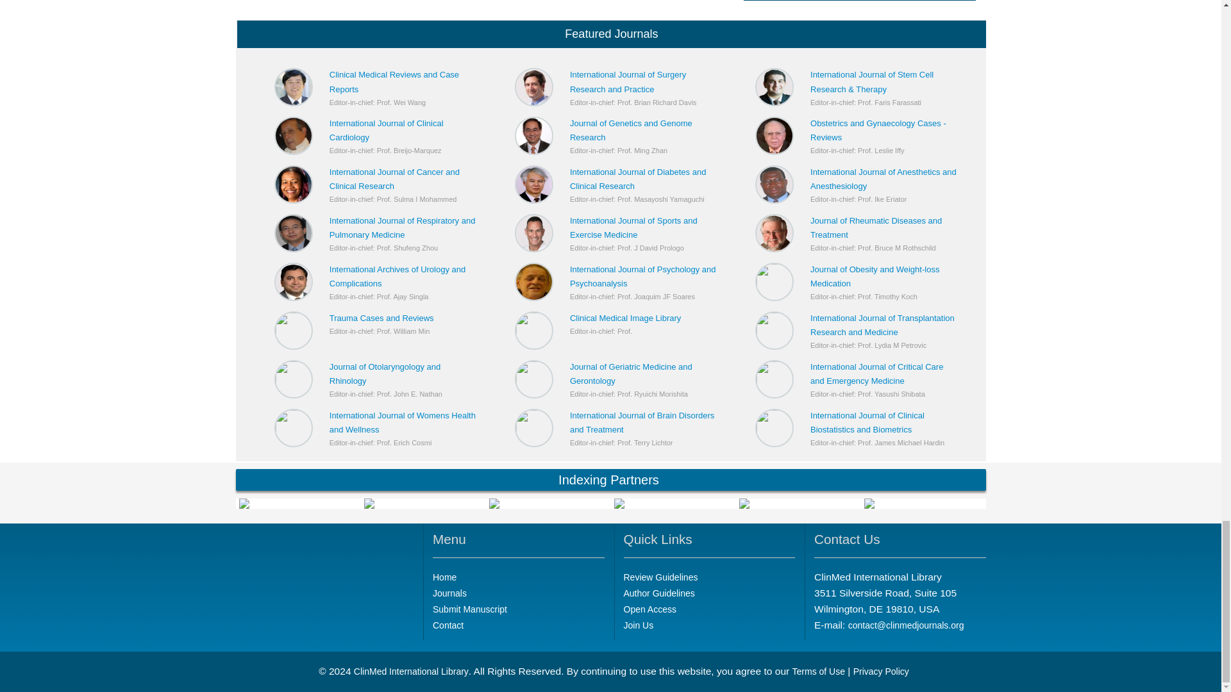  I want to click on Obstetrics and Gynaecology Cases - Reviews, so click(878, 130).